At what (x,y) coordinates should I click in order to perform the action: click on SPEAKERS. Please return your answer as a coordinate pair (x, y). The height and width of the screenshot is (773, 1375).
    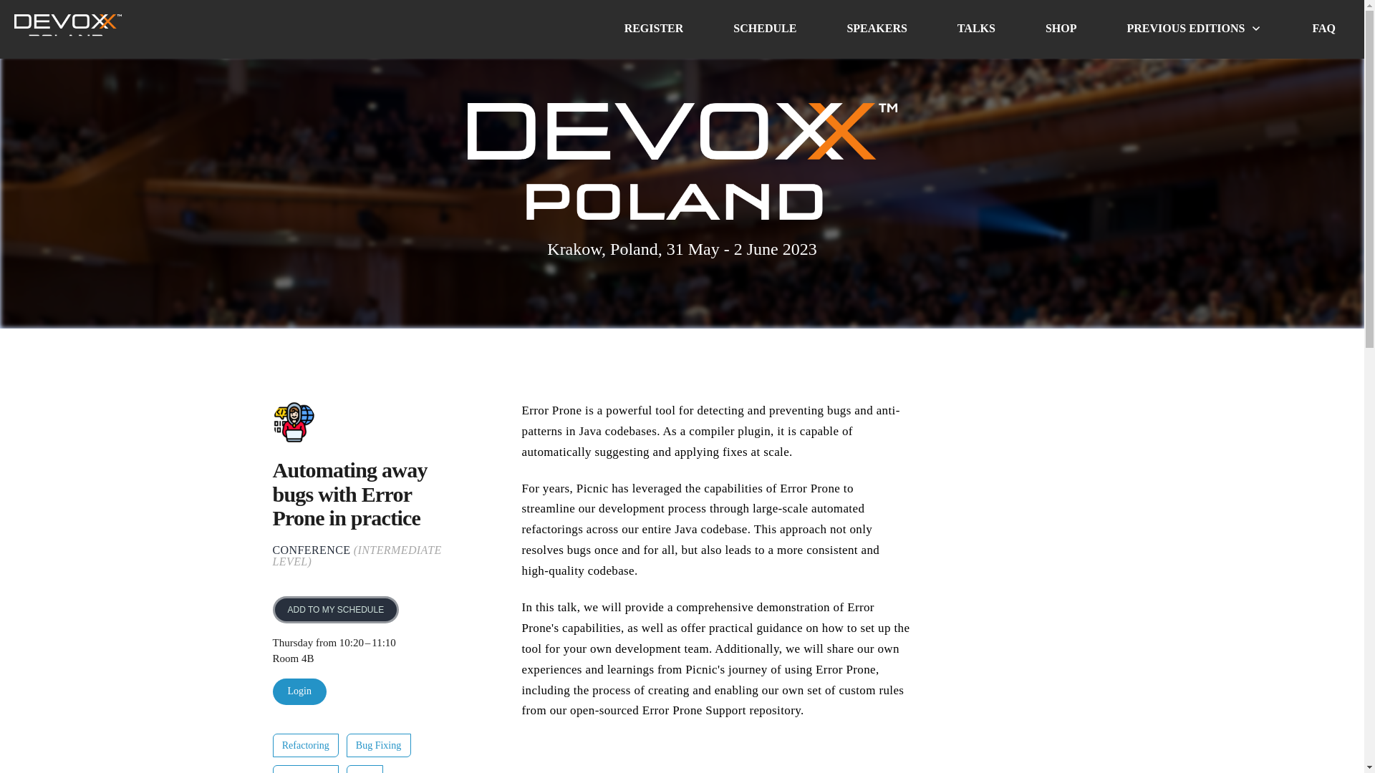
    Looking at the image, I should click on (877, 29).